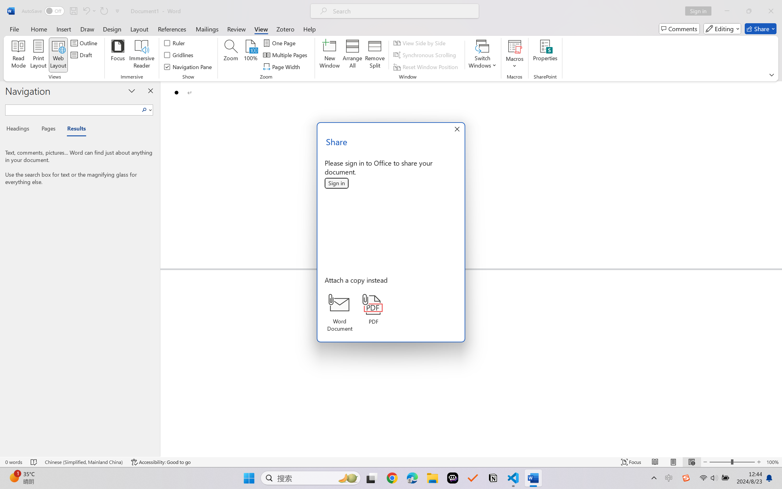 The height and width of the screenshot is (489, 782). Describe the element at coordinates (515, 55) in the screenshot. I see `Macros` at that location.